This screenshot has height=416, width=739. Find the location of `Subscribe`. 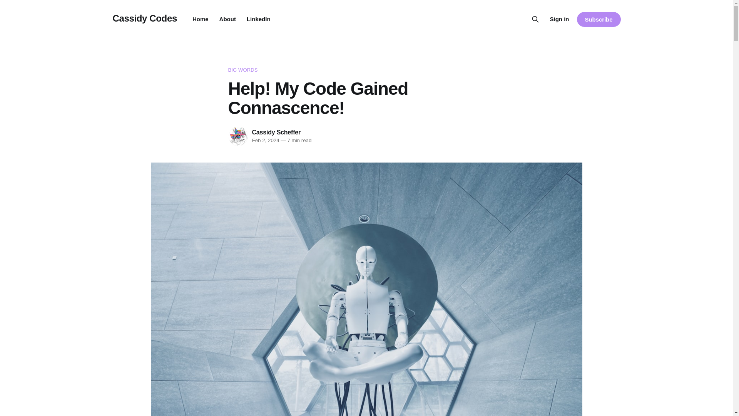

Subscribe is located at coordinates (598, 19).